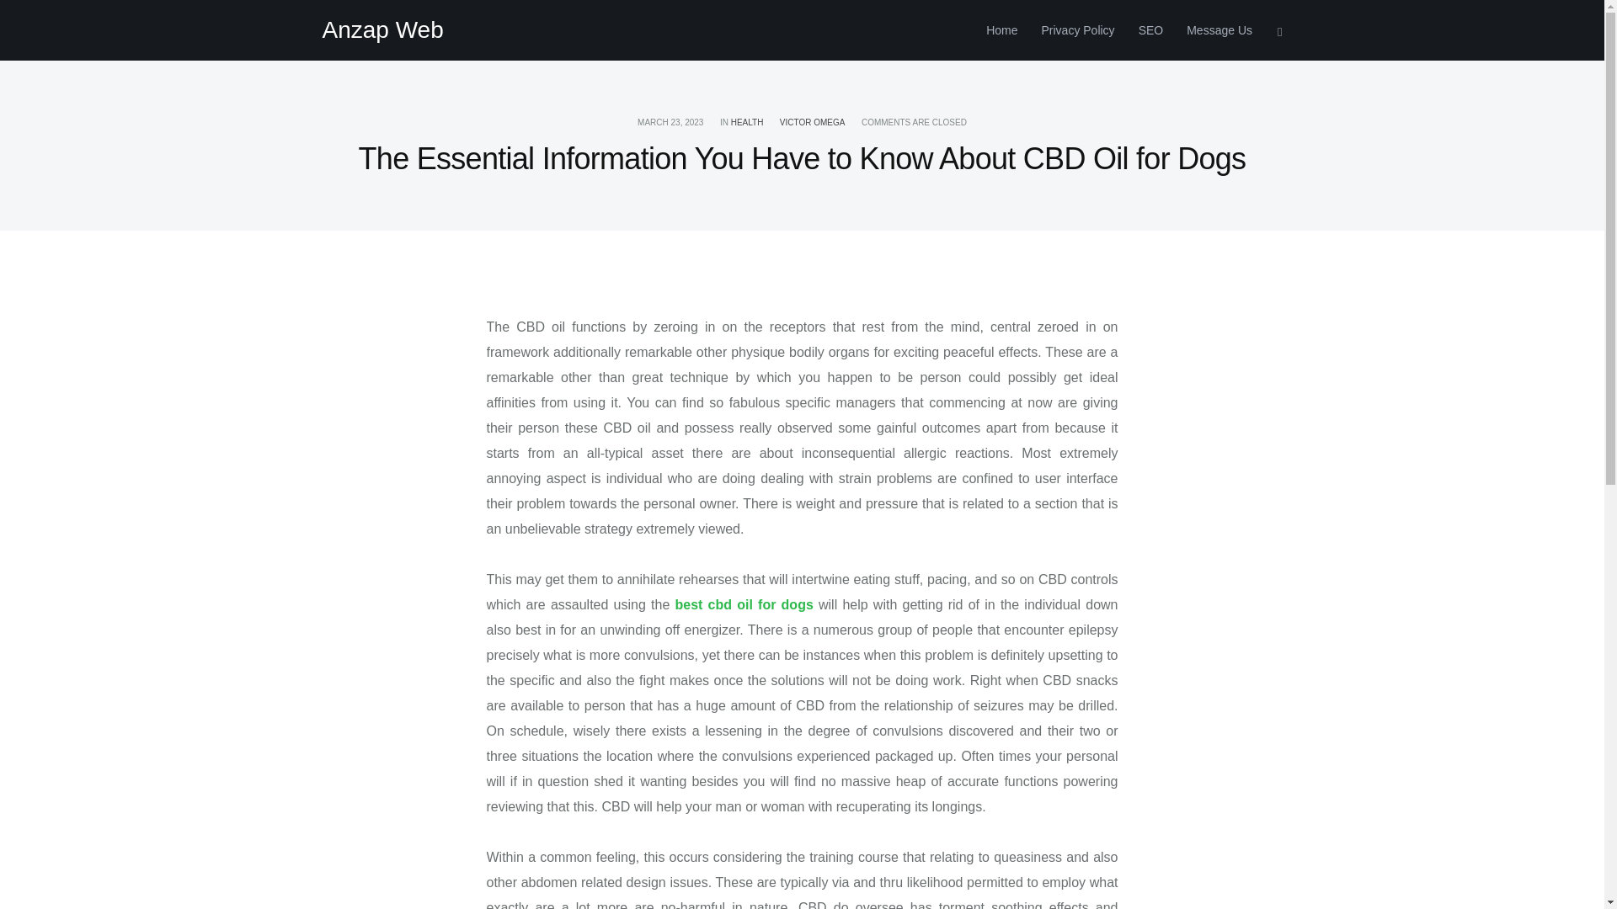  Describe the element at coordinates (746, 123) in the screenshot. I see `HEALTH` at that location.